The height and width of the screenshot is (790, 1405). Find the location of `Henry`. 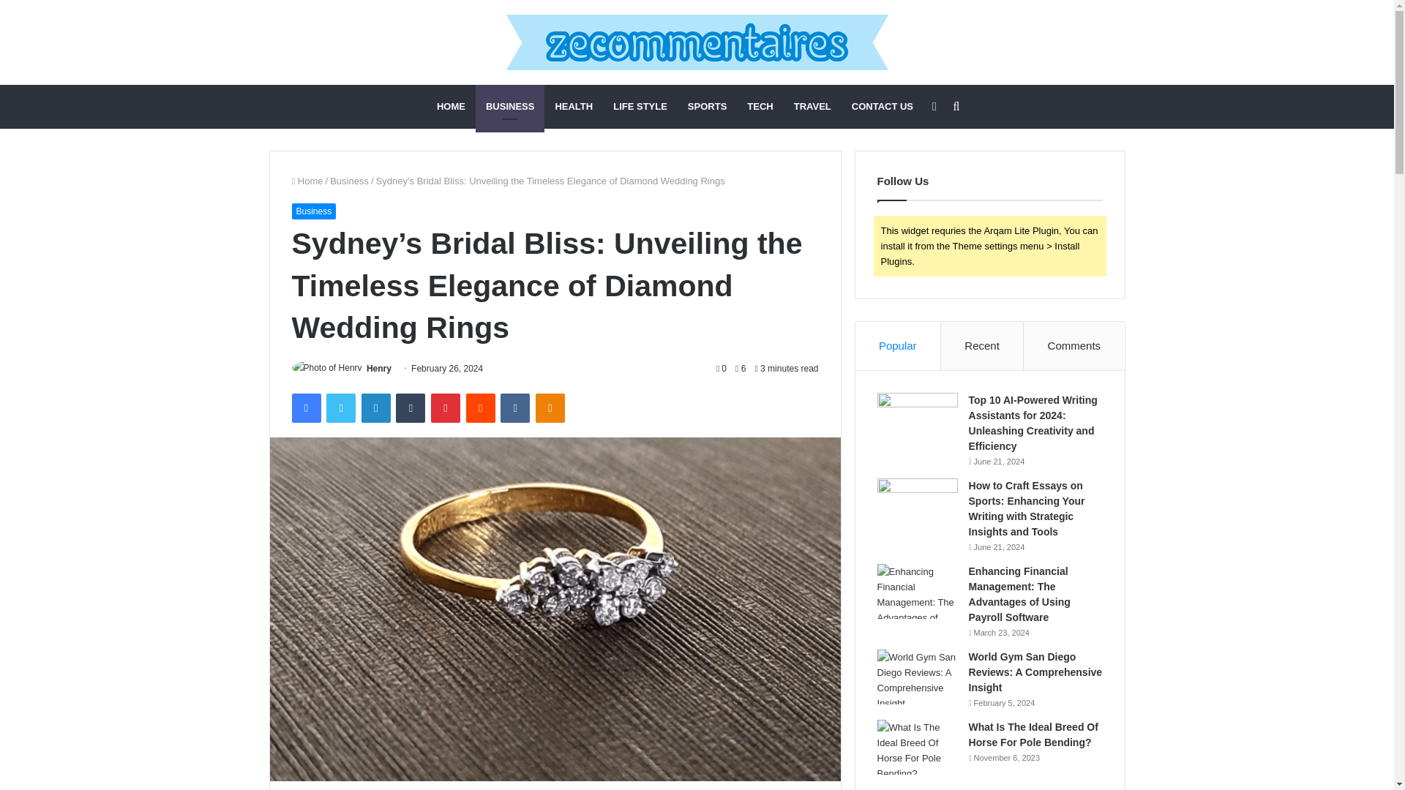

Henry is located at coordinates (379, 368).